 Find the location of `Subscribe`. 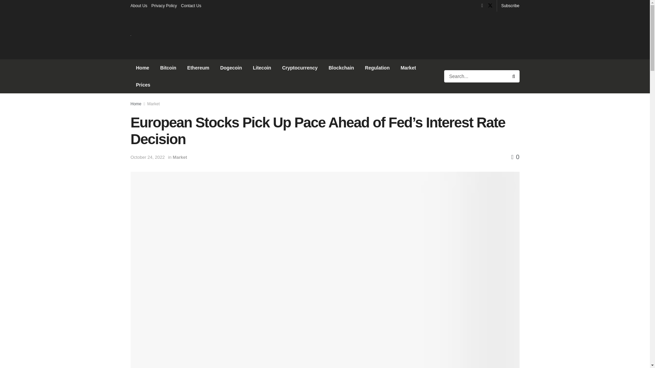

Subscribe is located at coordinates (510, 5).